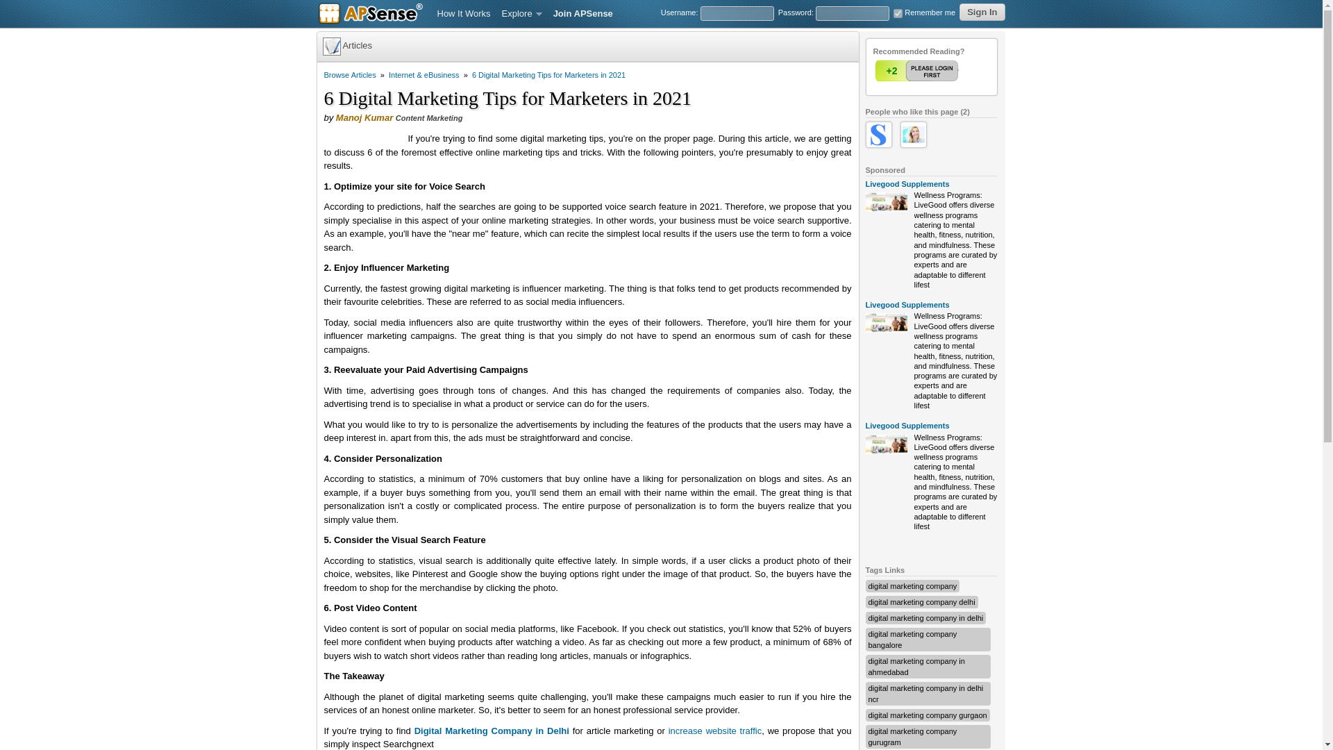 The width and height of the screenshot is (1333, 750). Describe the element at coordinates (364, 118) in the screenshot. I see `Manoj Kumar` at that location.